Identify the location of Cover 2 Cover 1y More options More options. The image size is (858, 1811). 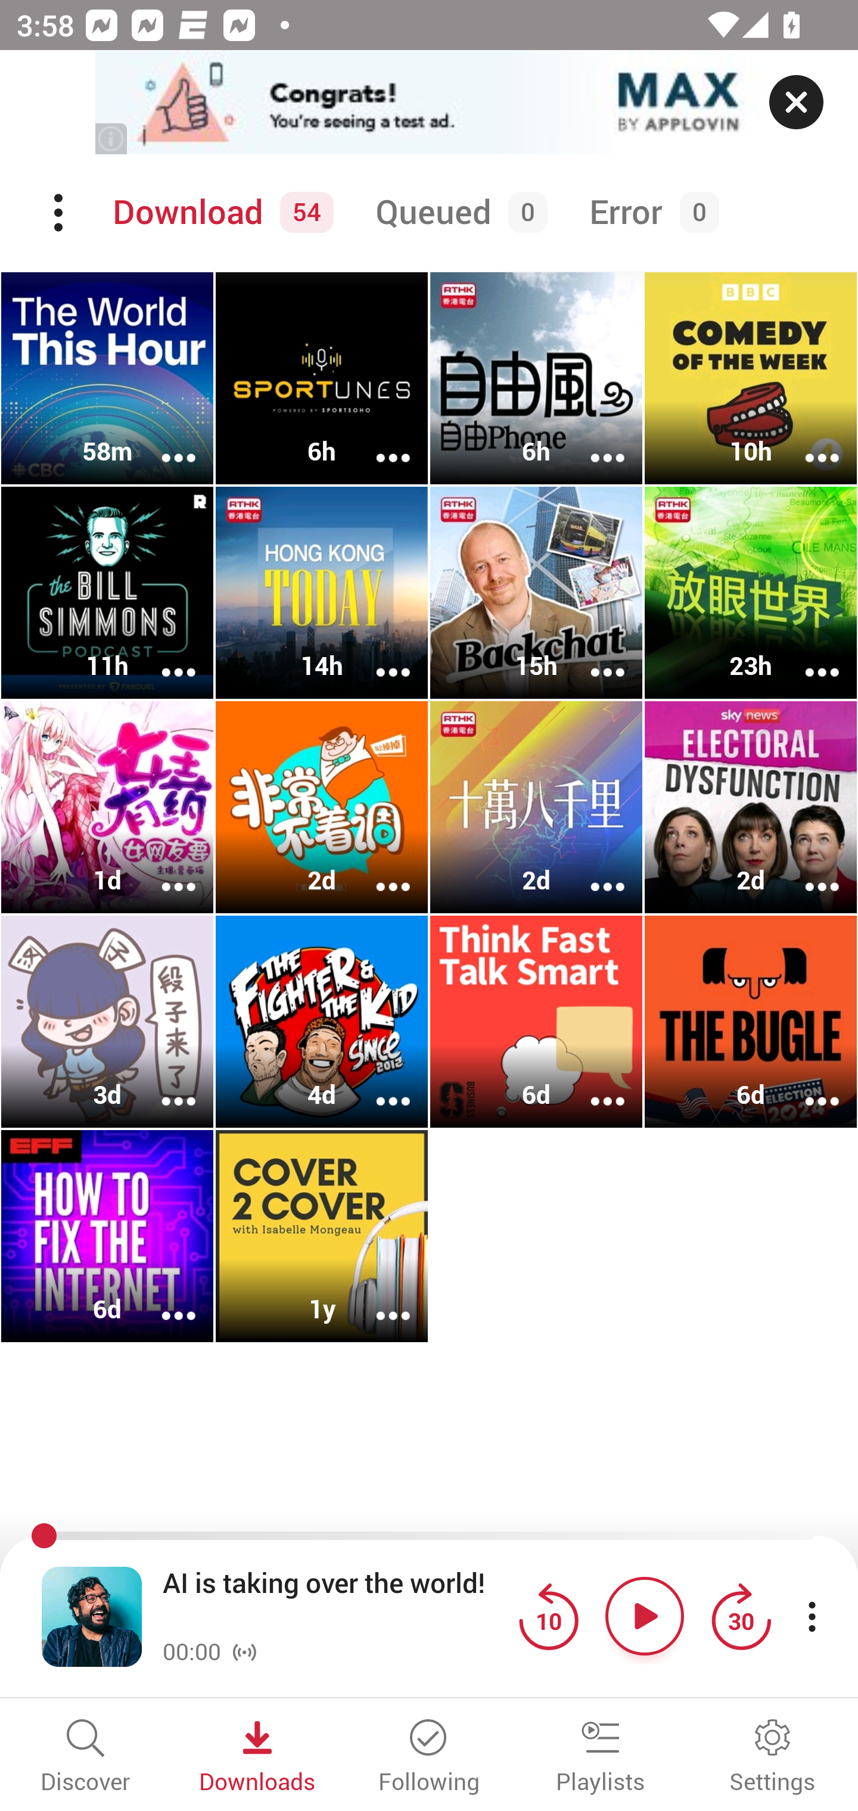
(322, 1236).